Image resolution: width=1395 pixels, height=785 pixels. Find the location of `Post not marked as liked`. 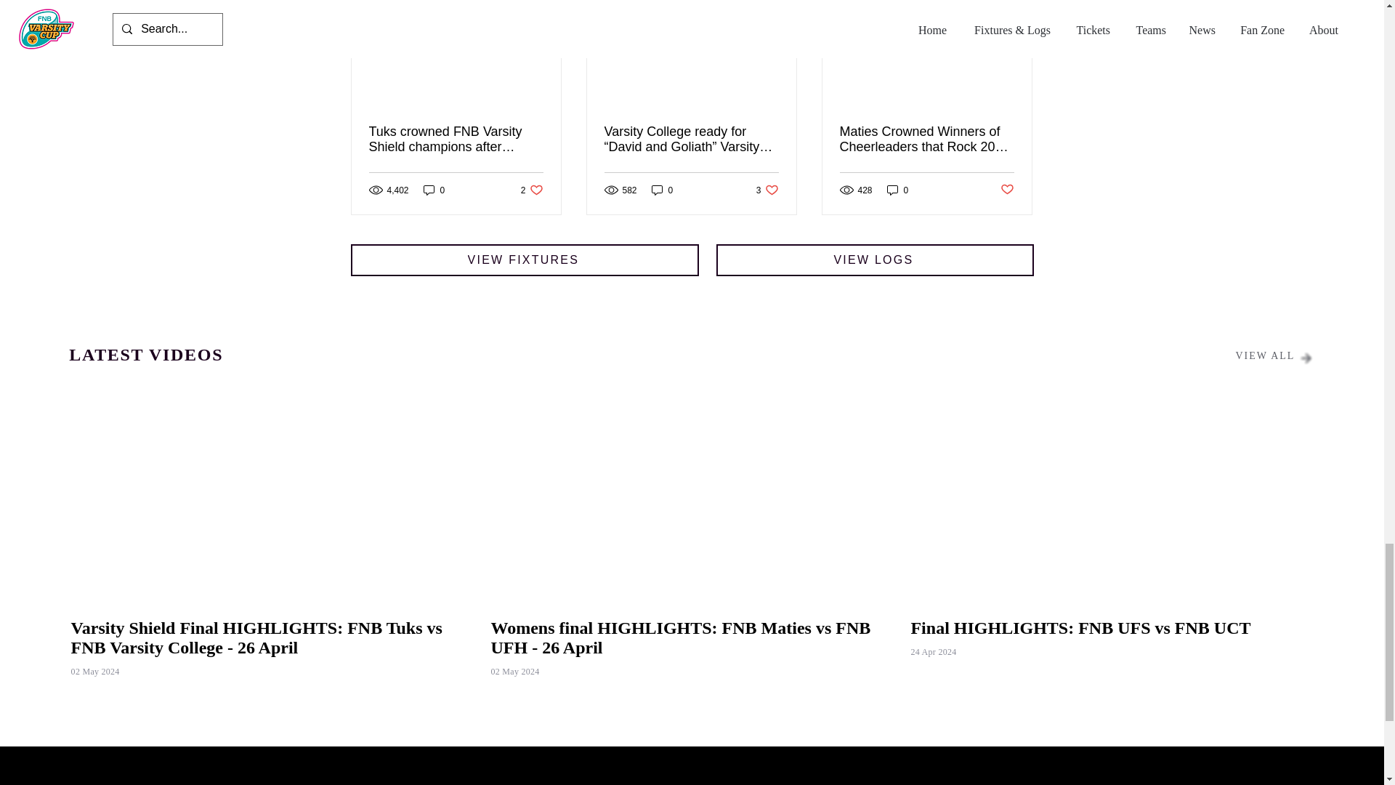

Post not marked as liked is located at coordinates (1007, 190).